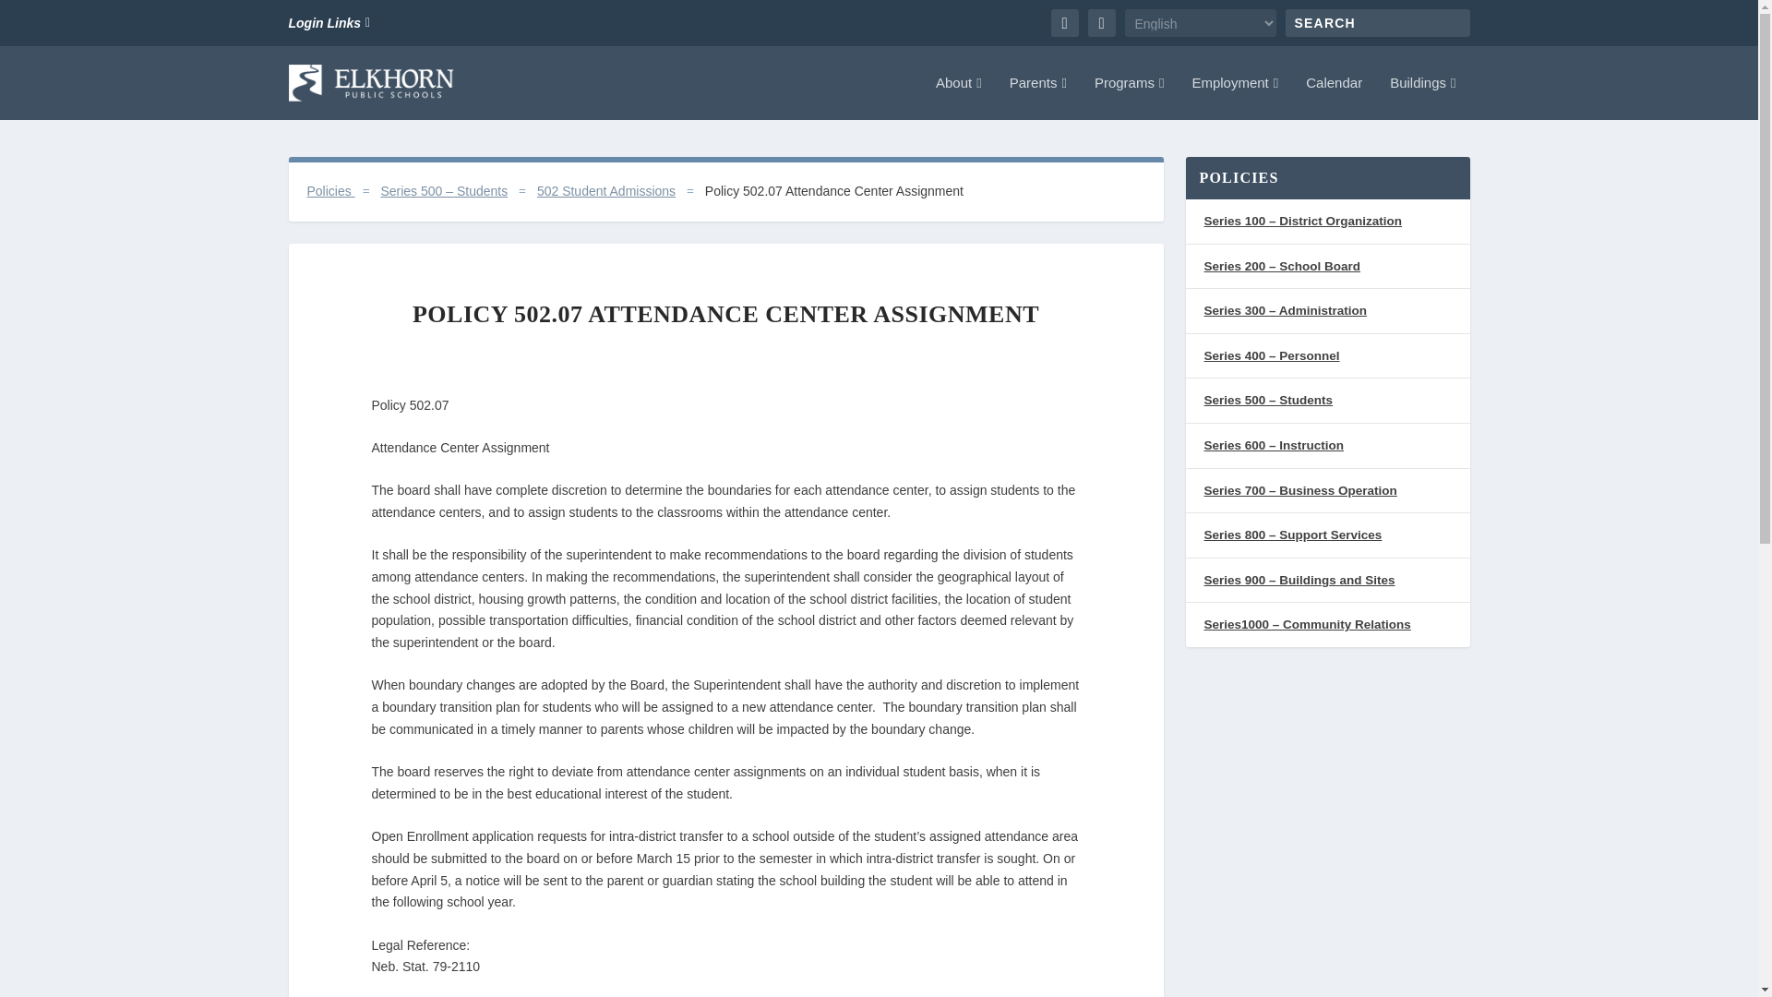  I want to click on About, so click(958, 98).